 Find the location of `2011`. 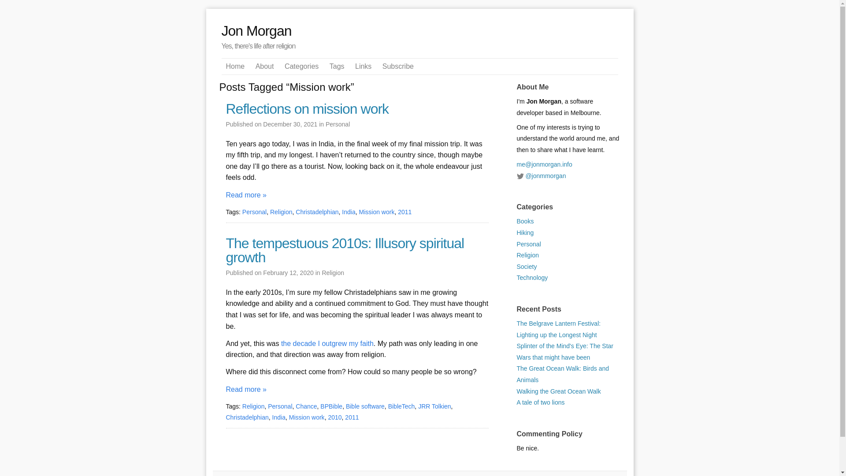

2011 is located at coordinates (352, 417).